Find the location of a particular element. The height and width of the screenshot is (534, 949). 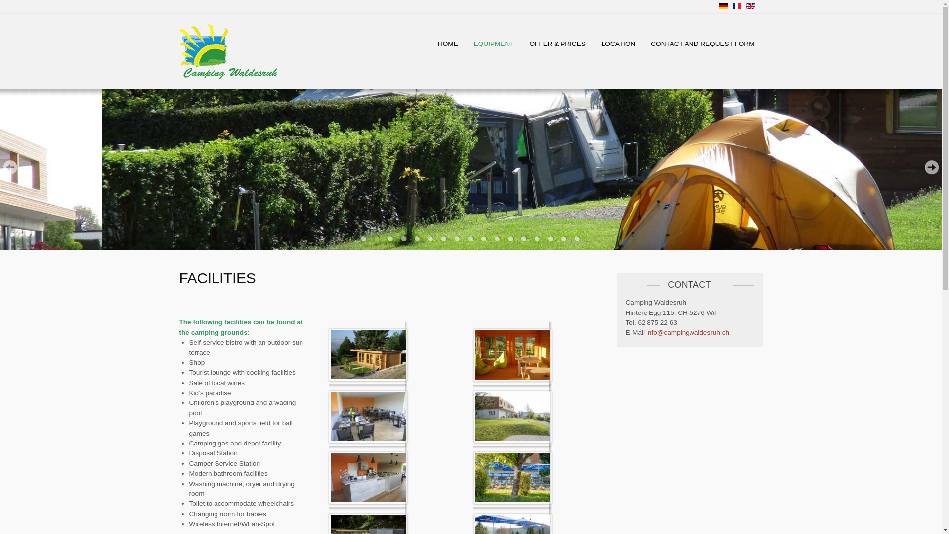

Infrastrukt_11 is located at coordinates (513, 355).